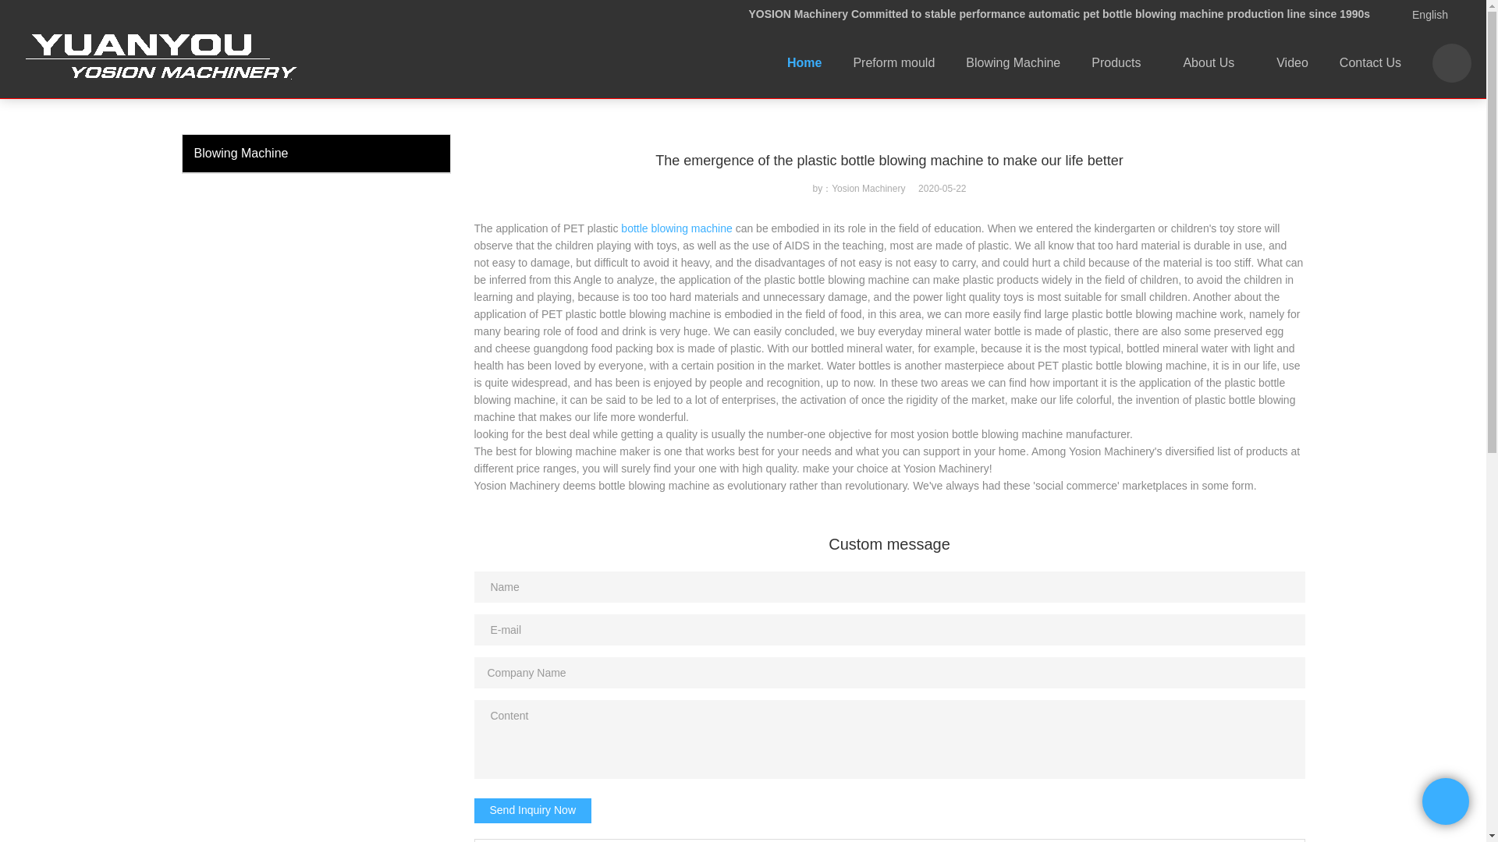 The width and height of the screenshot is (1498, 842). I want to click on About Us, so click(1214, 62).